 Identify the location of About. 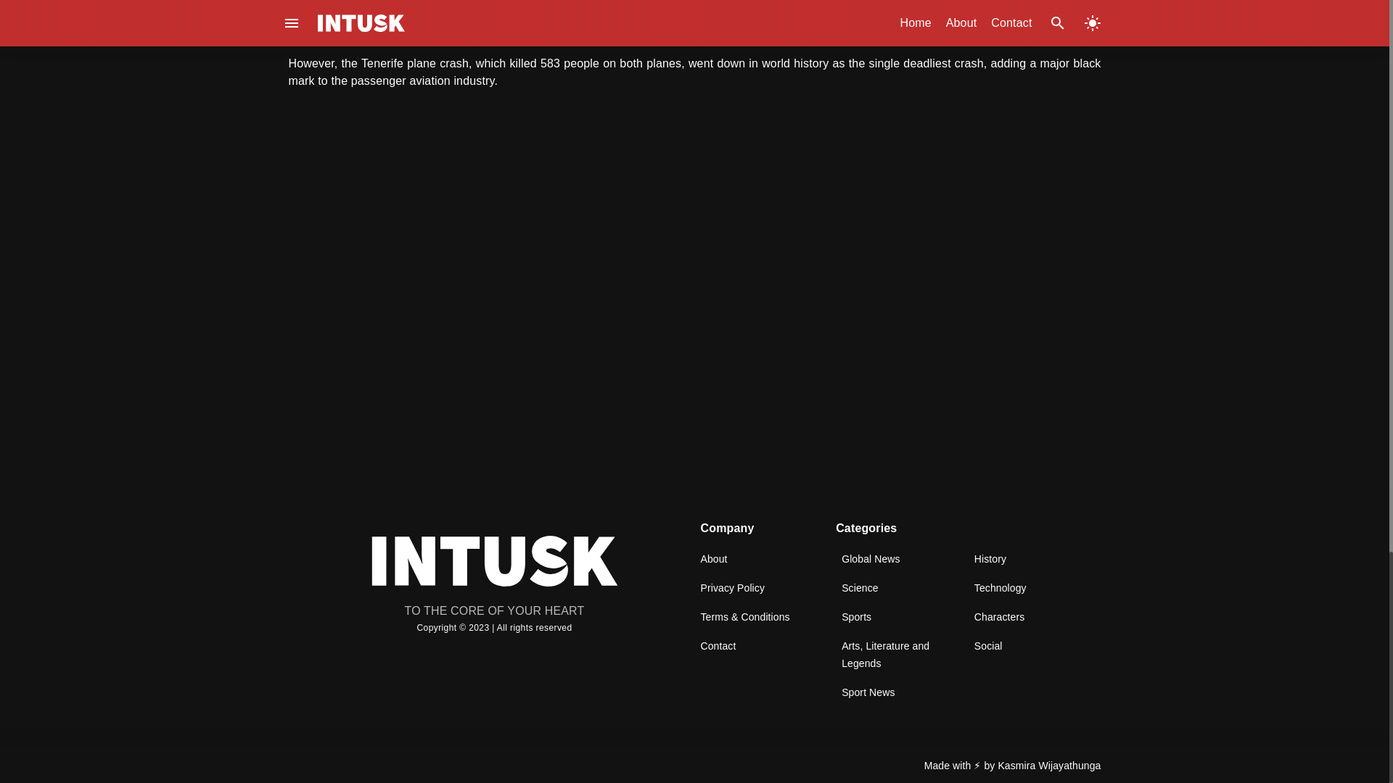
(714, 558).